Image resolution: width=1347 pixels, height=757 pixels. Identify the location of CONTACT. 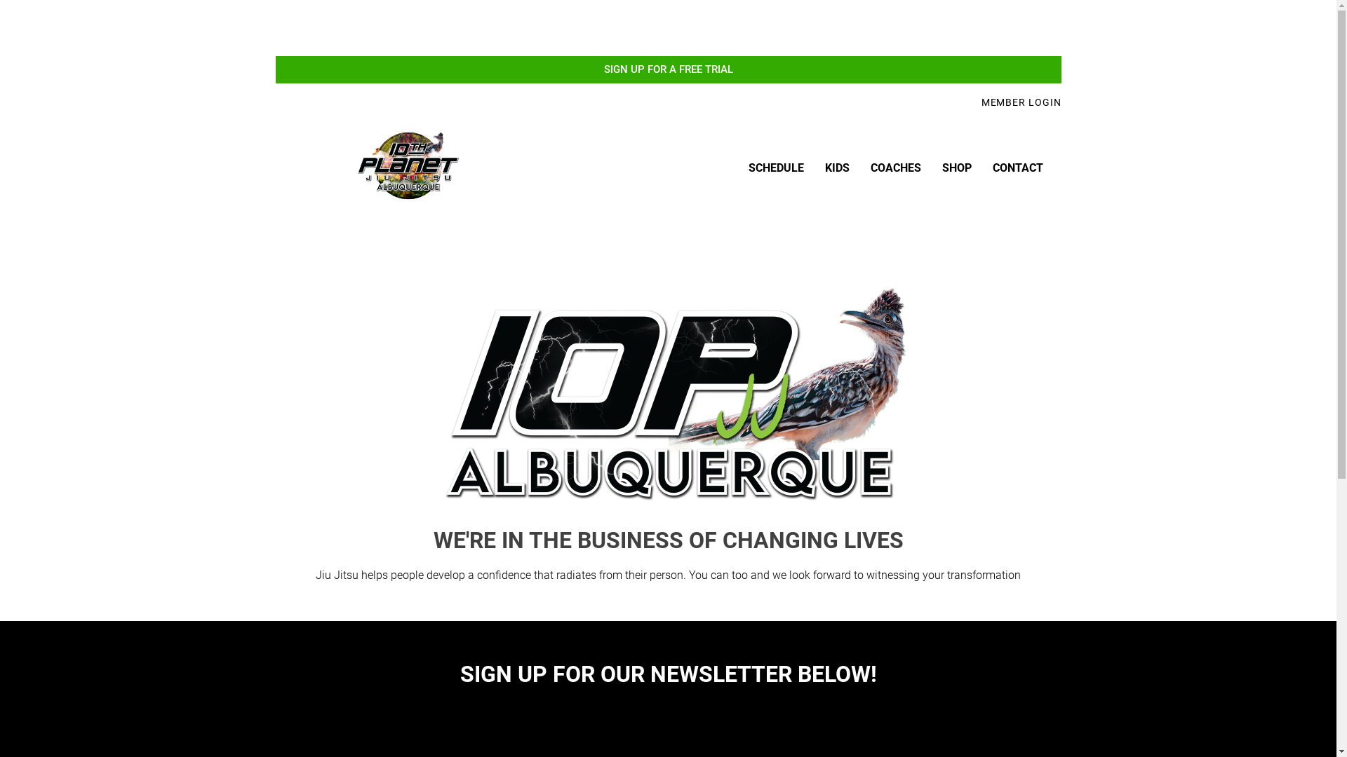
(1018, 168).